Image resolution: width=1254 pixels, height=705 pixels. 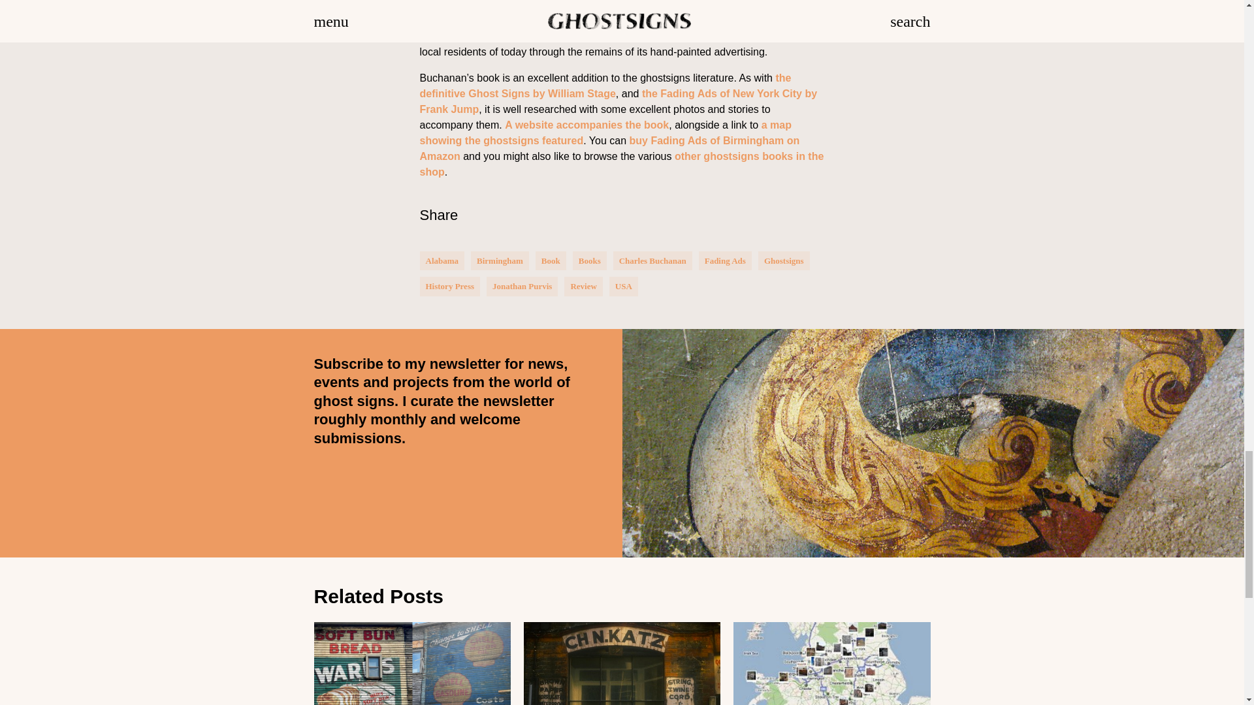 I want to click on buy Fading Ads of Birmingham on Amazon, so click(x=609, y=149).